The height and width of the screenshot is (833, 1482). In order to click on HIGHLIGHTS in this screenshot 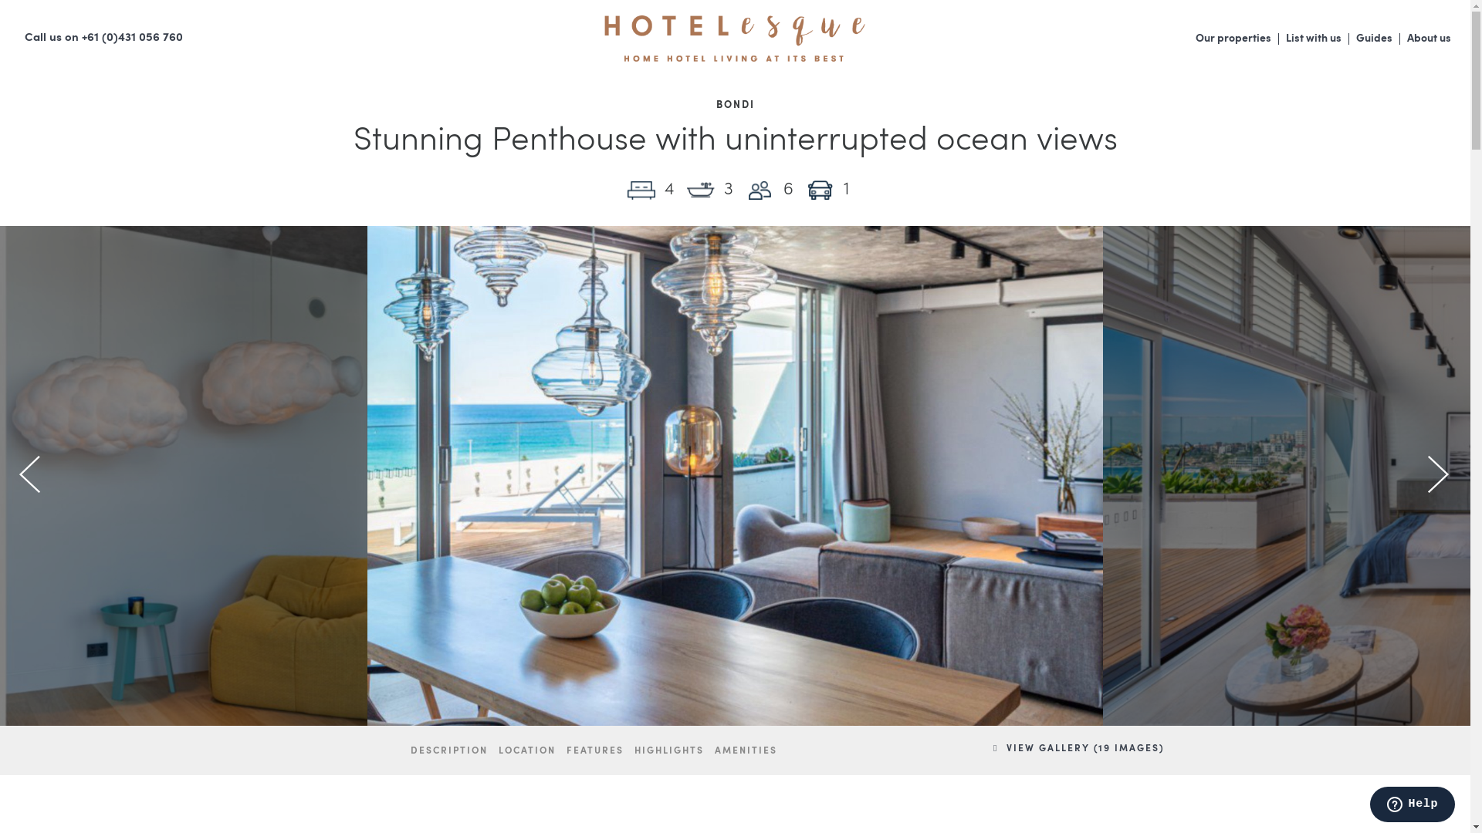, I will do `click(669, 751)`.